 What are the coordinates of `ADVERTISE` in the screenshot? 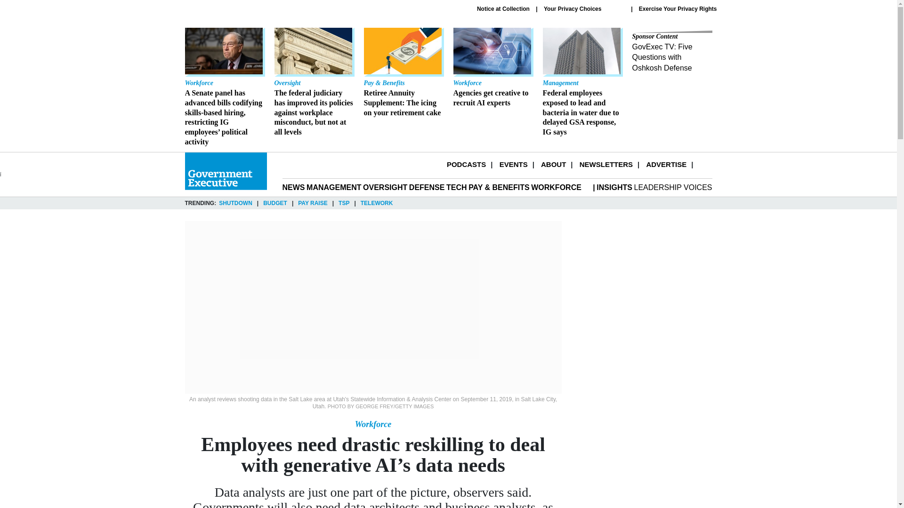 It's located at (553, 164).